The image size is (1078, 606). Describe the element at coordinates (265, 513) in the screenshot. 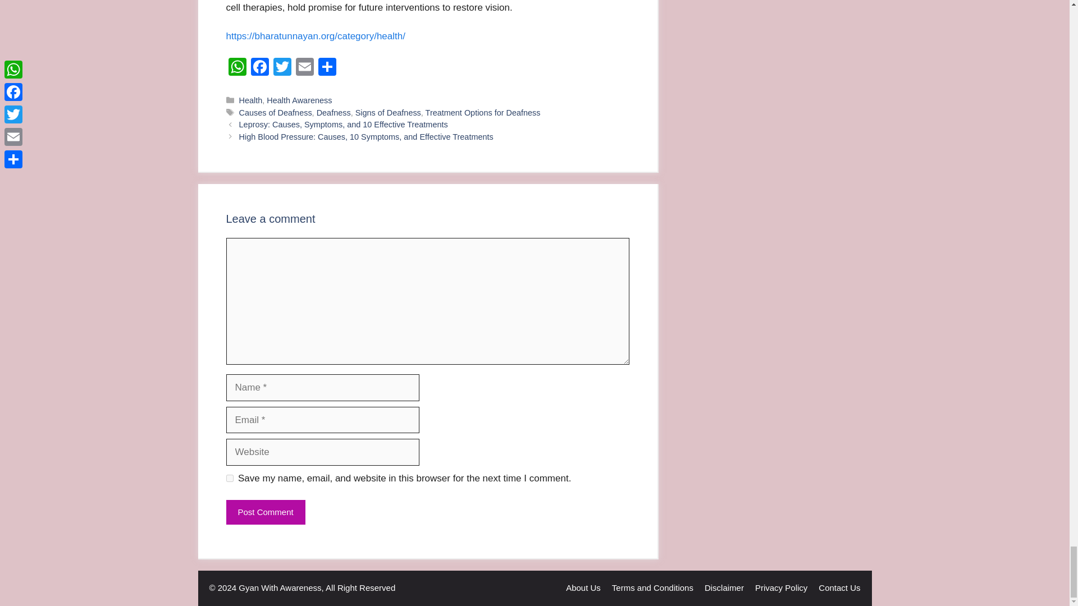

I see `Post Comment` at that location.